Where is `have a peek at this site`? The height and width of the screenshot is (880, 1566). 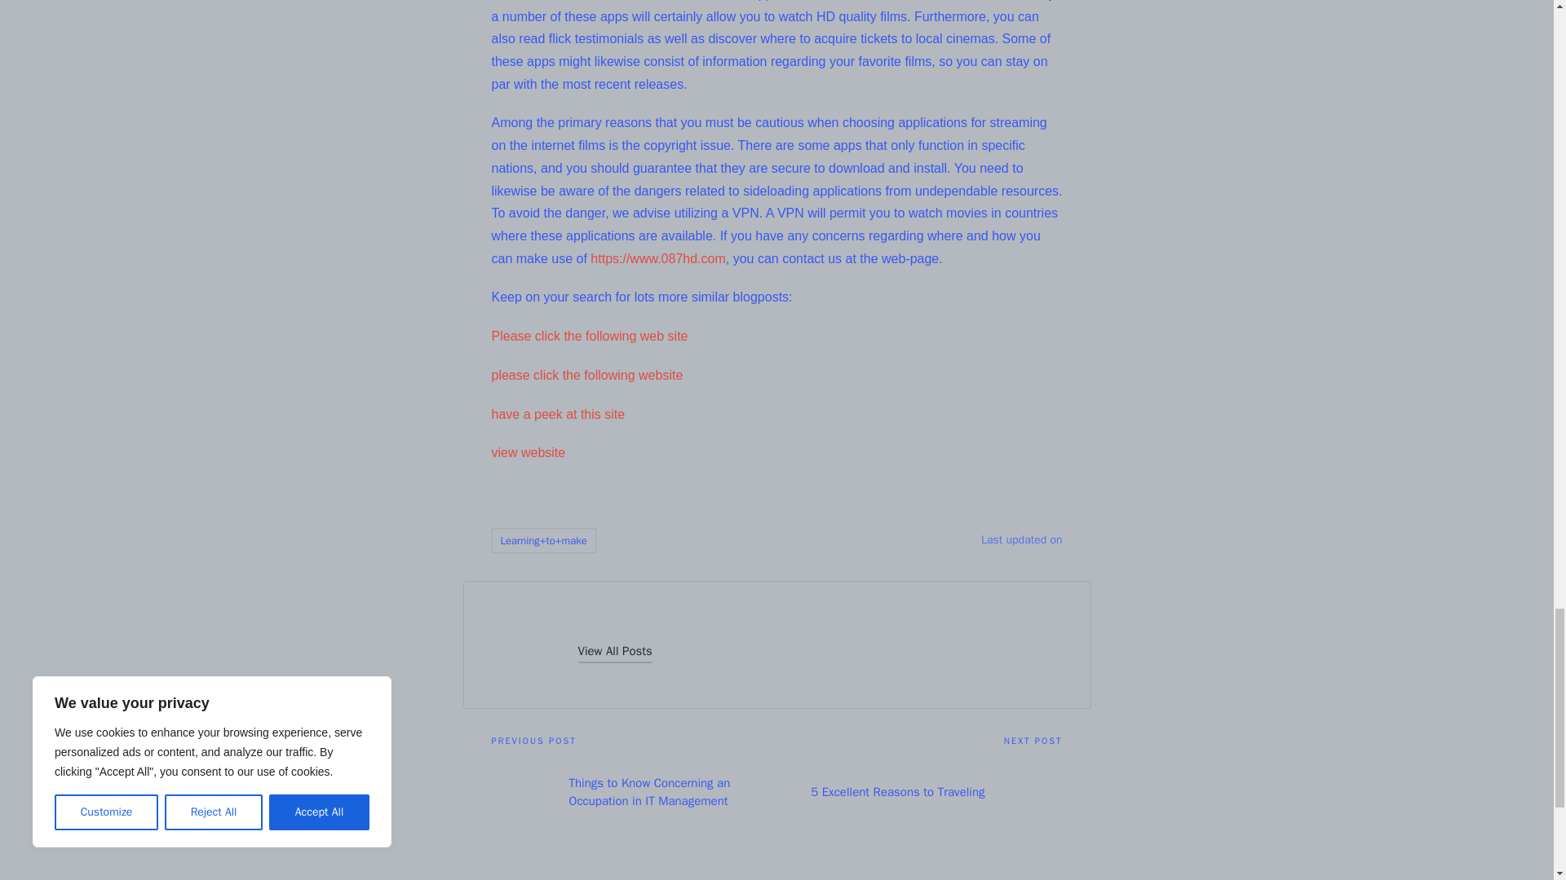 have a peek at this site is located at coordinates (558, 414).